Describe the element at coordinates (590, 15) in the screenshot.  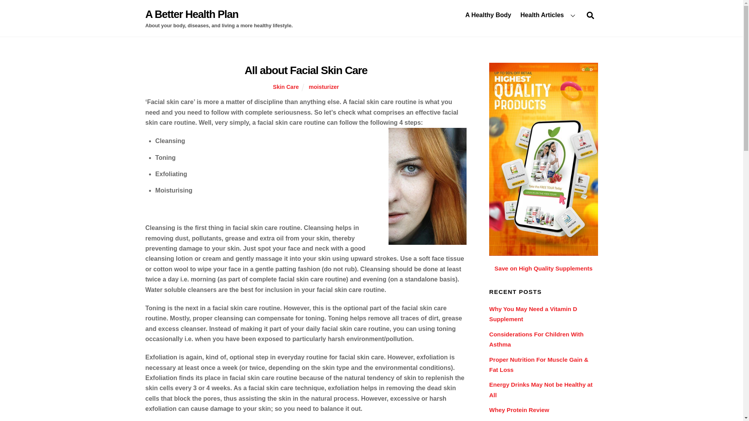
I see `Health Articles` at that location.